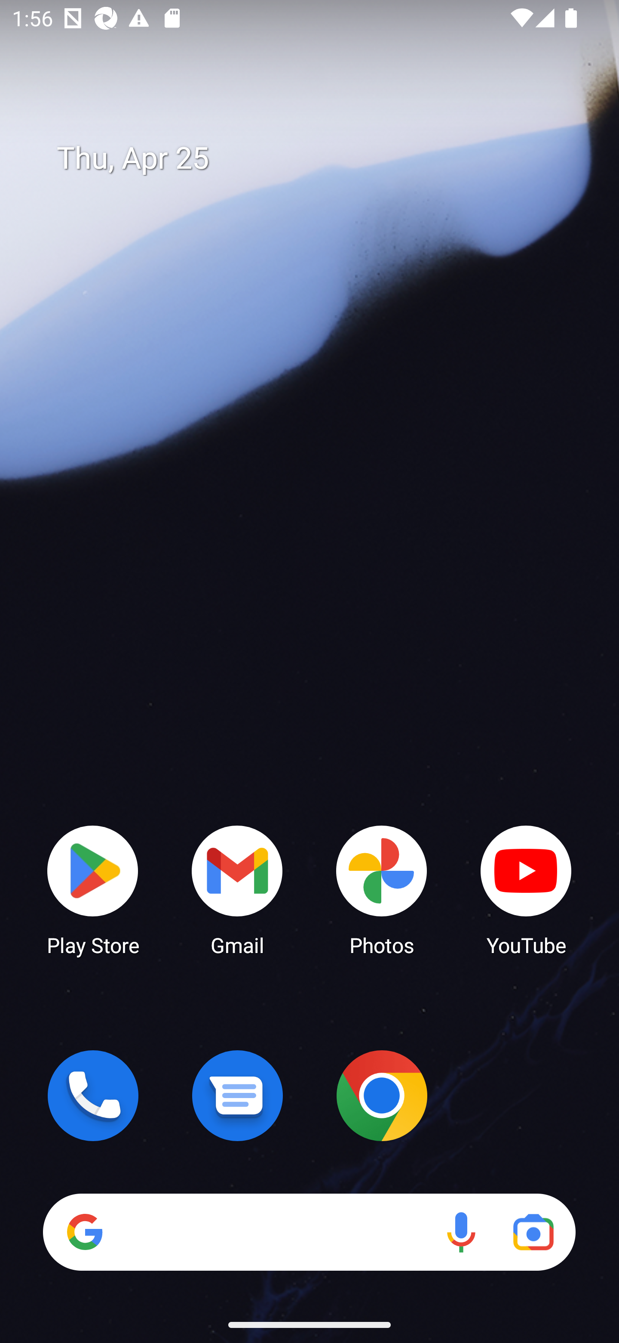 The height and width of the screenshot is (1343, 619). I want to click on Google Lens, so click(533, 1232).